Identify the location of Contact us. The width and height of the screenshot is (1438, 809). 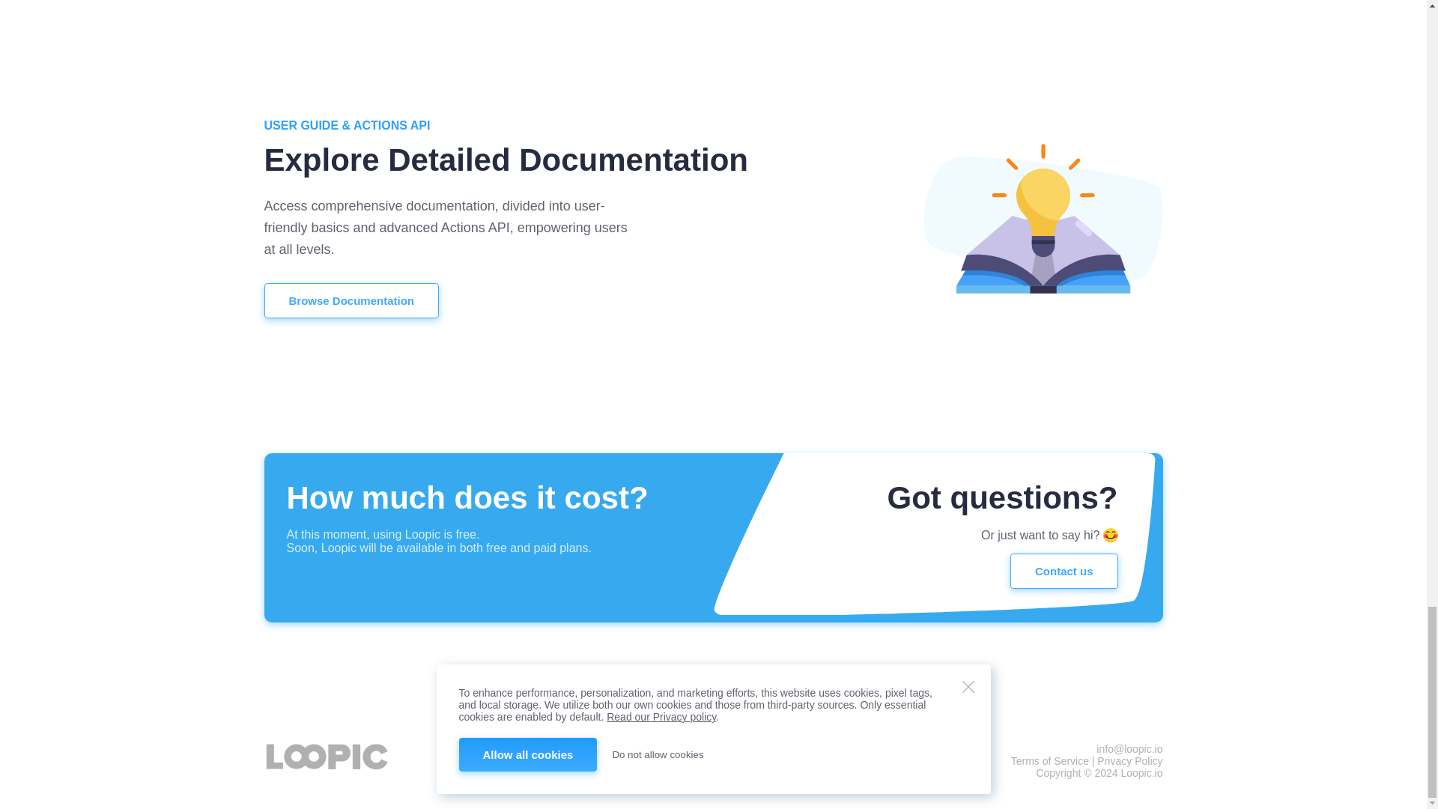
(1064, 571).